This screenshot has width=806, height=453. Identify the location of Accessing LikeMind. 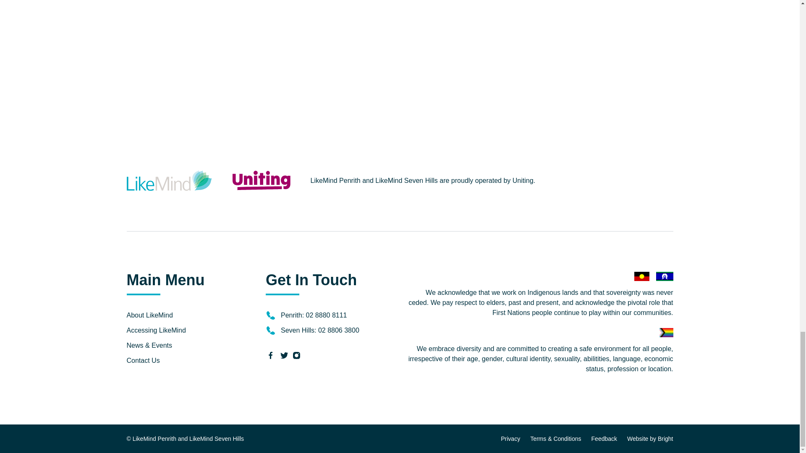
(156, 330).